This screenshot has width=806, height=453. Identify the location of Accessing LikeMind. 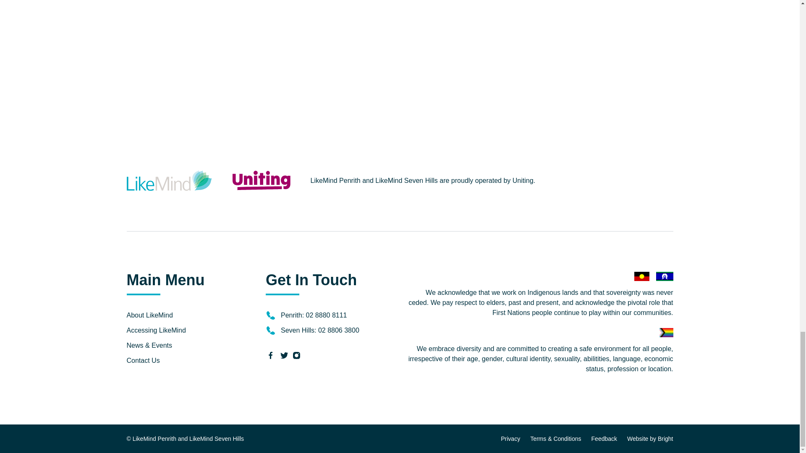
(156, 330).